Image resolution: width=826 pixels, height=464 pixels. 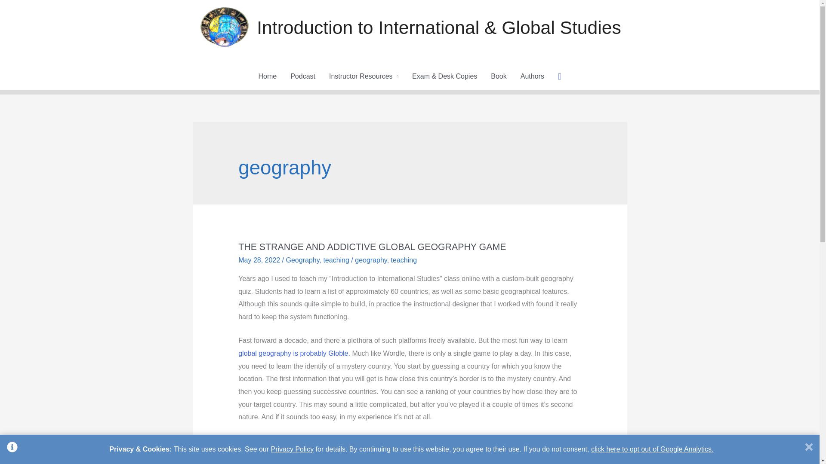 What do you see at coordinates (652, 449) in the screenshot?
I see `click here to opt out of Google Analytics.` at bounding box center [652, 449].